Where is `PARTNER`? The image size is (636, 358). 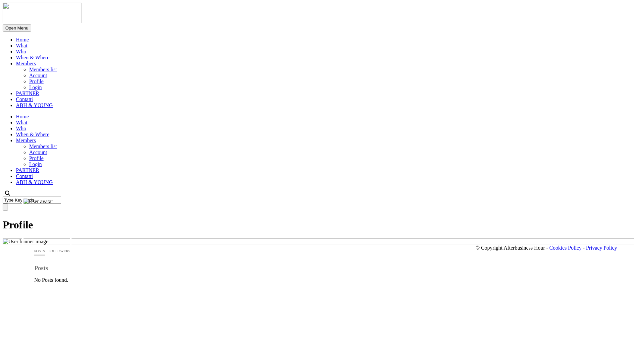
PARTNER is located at coordinates (27, 170).